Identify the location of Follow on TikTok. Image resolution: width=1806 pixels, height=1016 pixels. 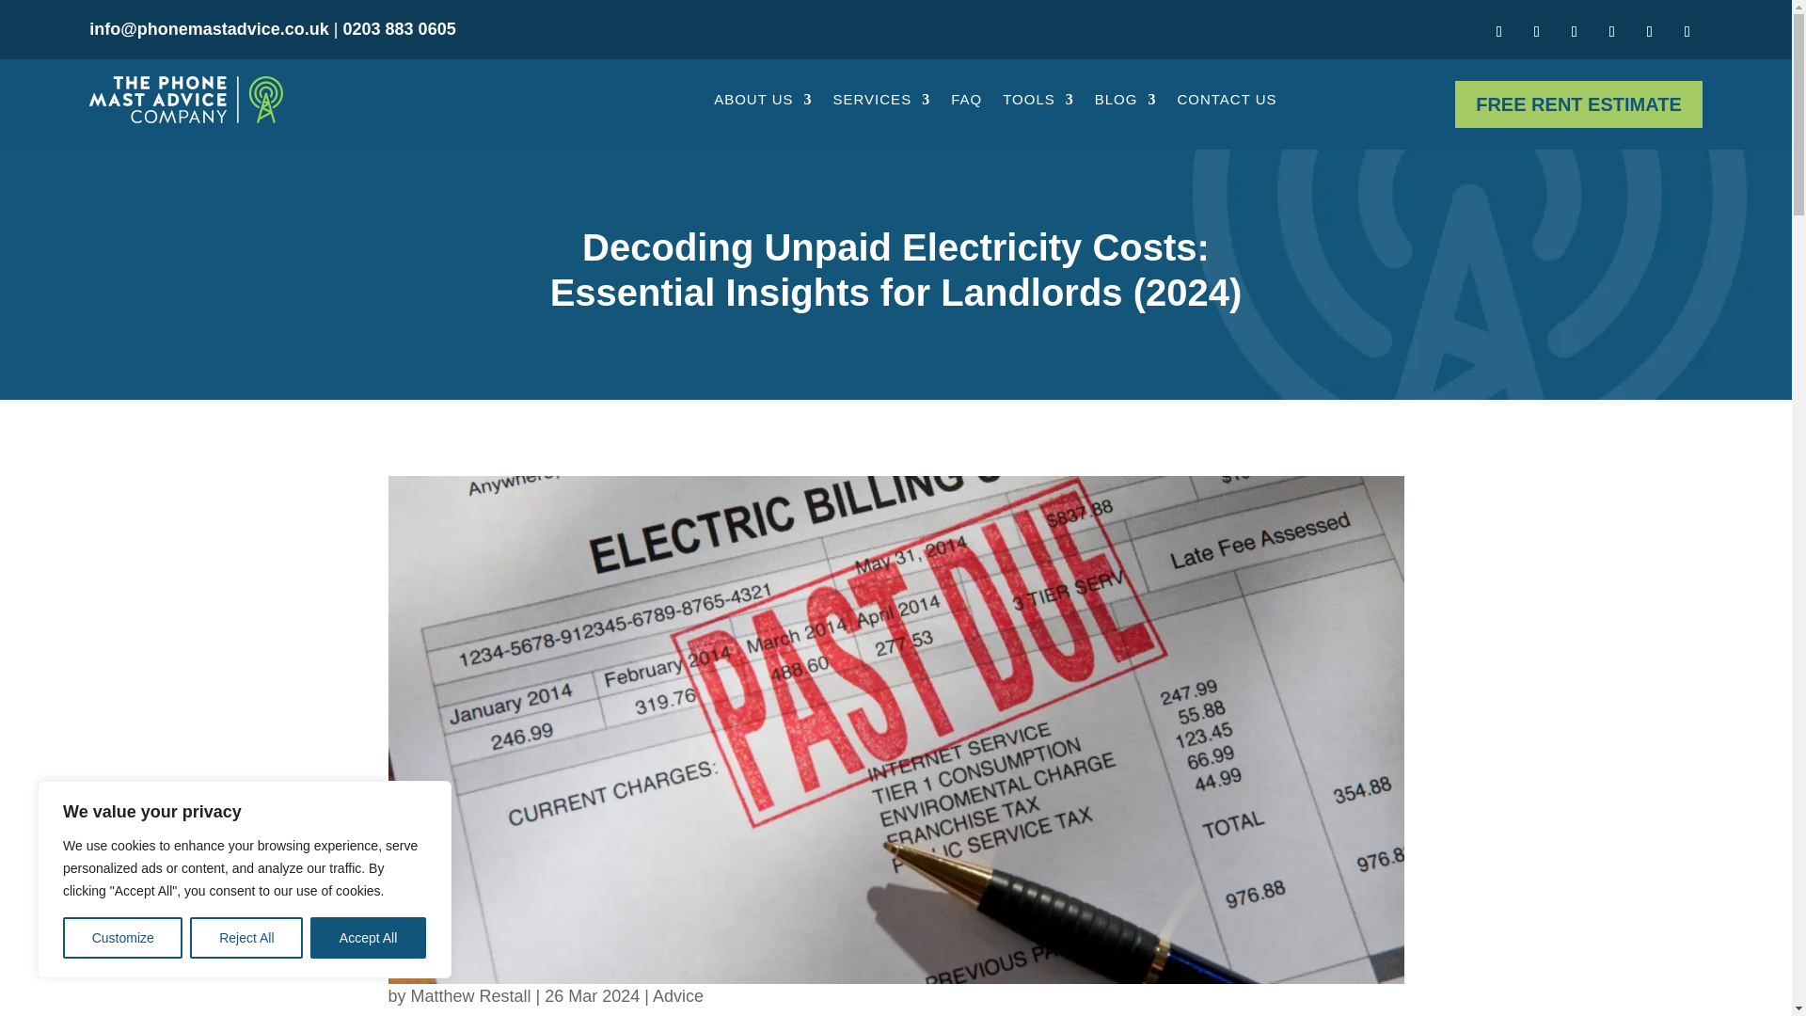
(1650, 32).